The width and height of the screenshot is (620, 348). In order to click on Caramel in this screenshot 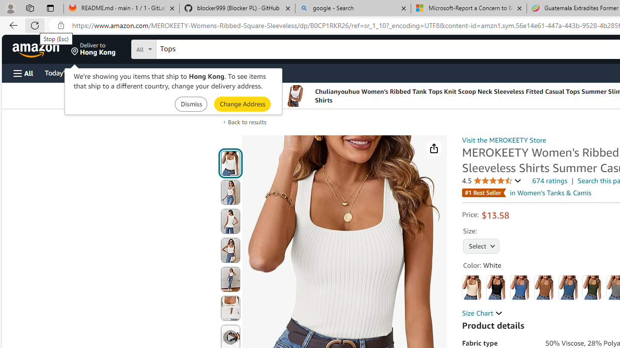, I will do `click(544, 287)`.